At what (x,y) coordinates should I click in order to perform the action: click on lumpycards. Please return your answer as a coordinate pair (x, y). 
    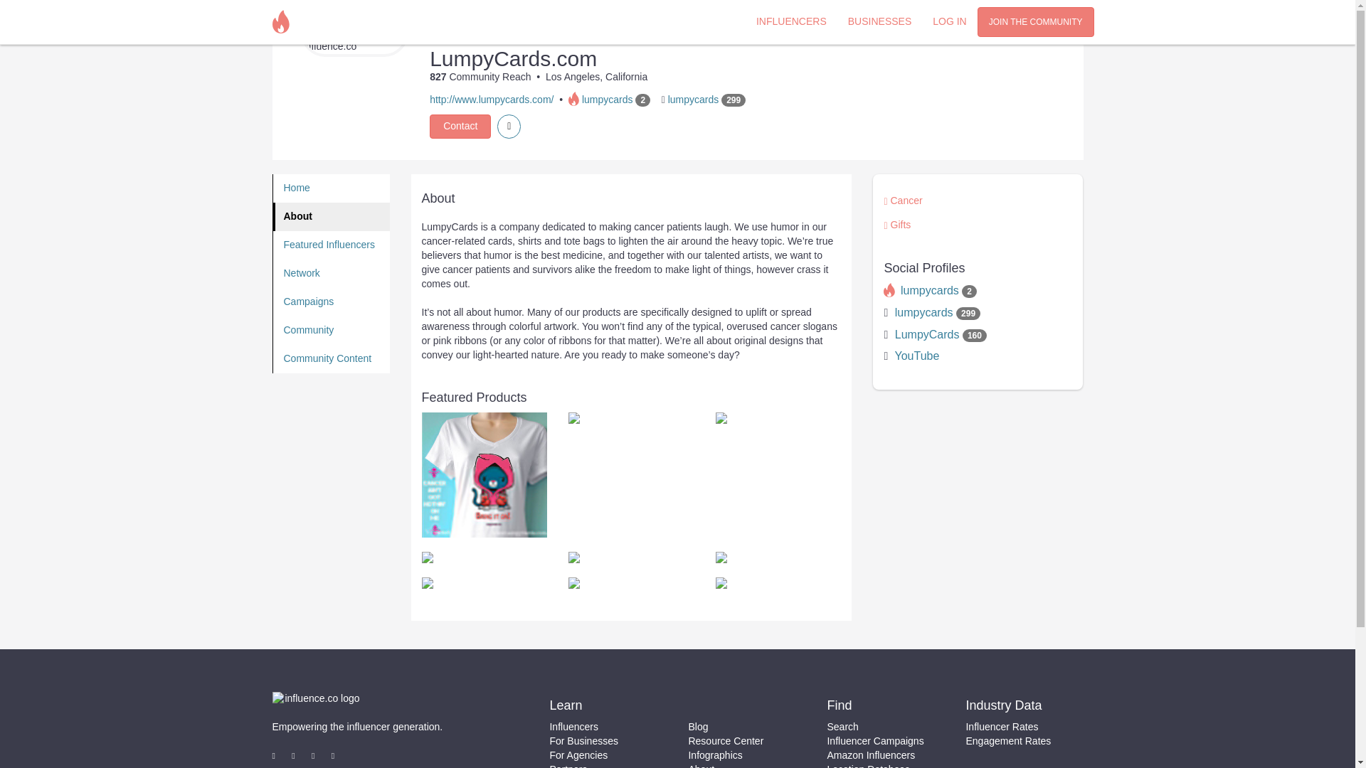
    Looking at the image, I should click on (923, 312).